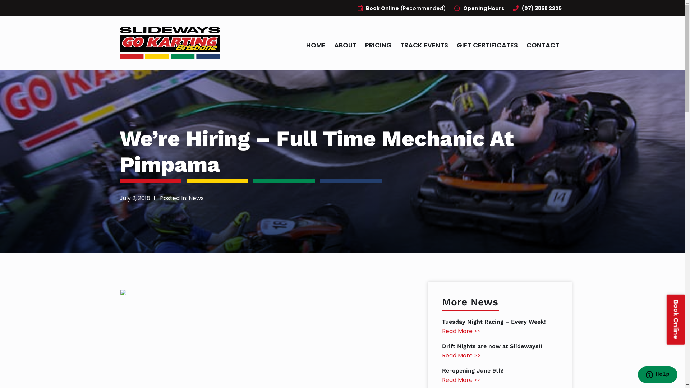  What do you see at coordinates (134, 198) in the screenshot?
I see `July 2, 2018` at bounding box center [134, 198].